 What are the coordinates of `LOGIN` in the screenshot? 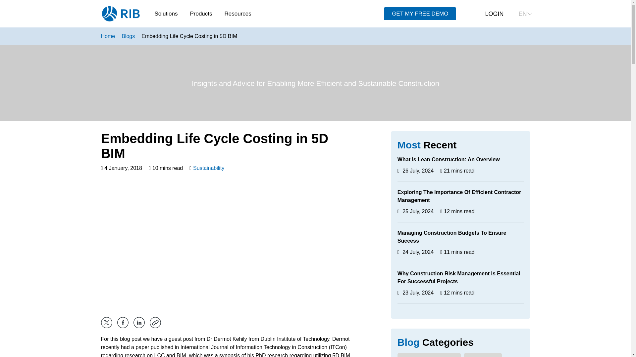 It's located at (490, 14).